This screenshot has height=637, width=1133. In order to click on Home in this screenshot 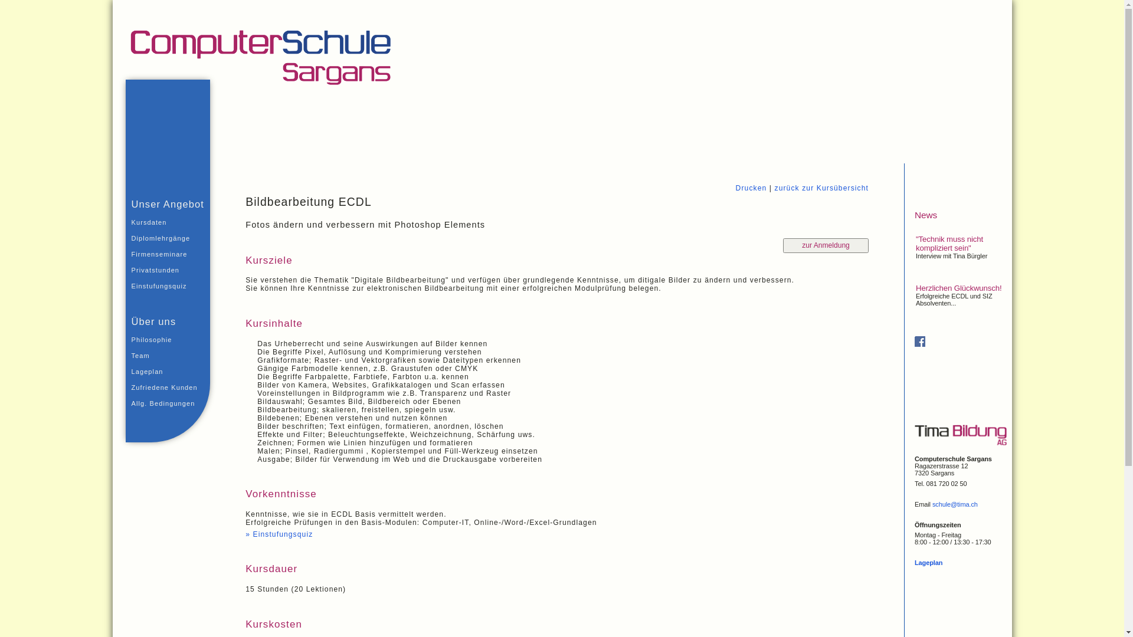, I will do `click(942, 154)`.